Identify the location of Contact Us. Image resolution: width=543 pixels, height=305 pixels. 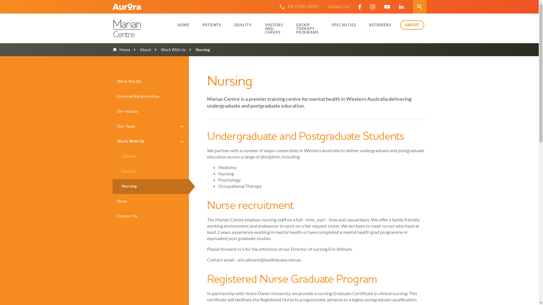
(339, 7).